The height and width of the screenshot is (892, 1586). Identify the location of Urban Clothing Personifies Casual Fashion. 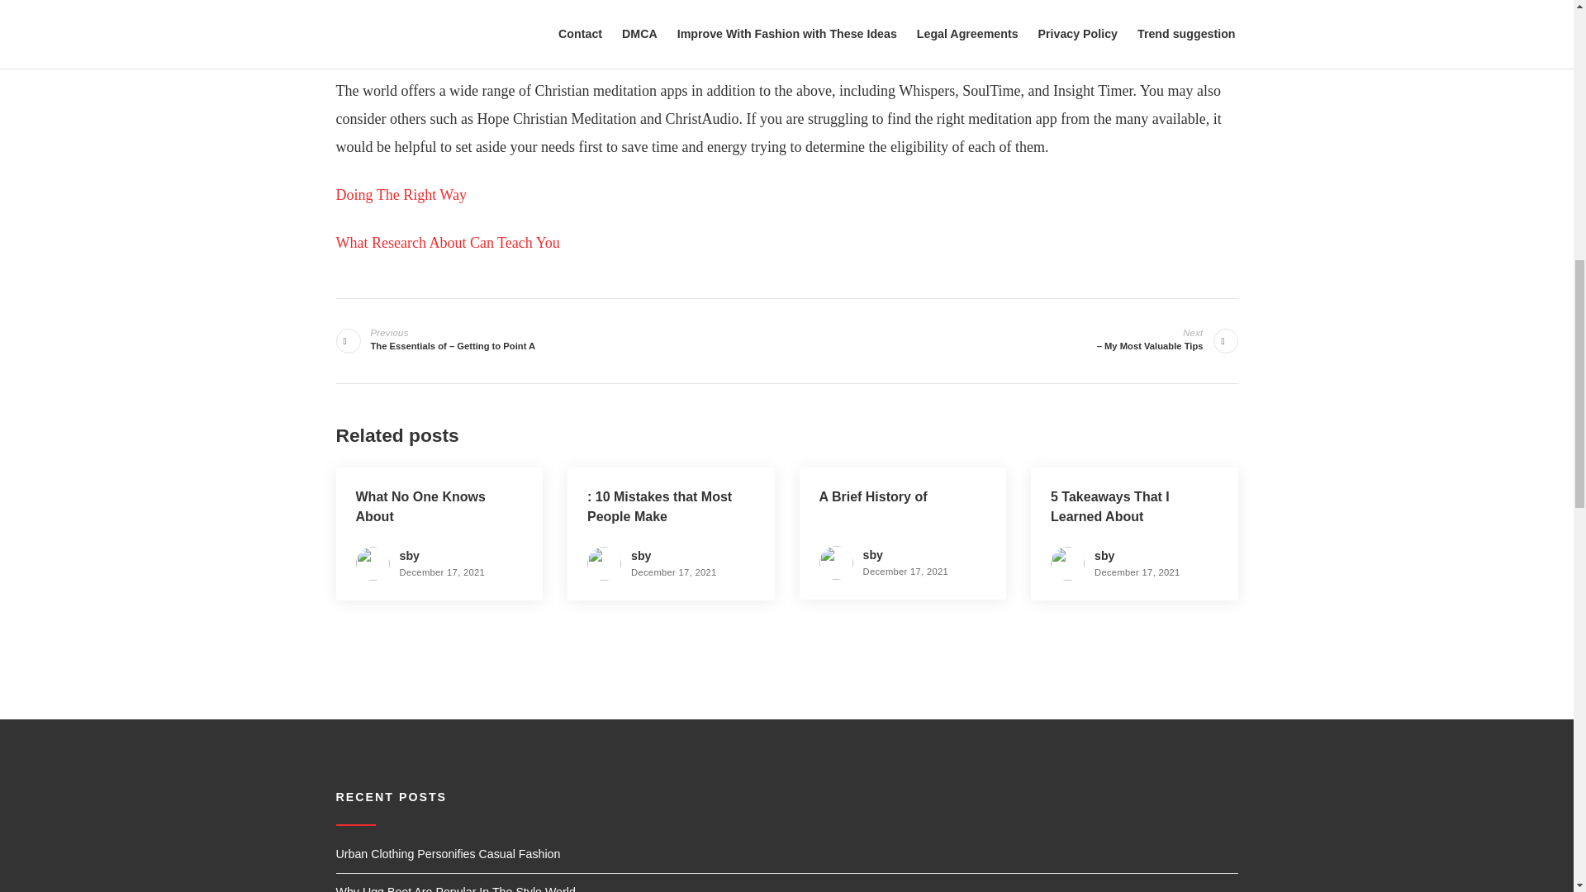
(447, 854).